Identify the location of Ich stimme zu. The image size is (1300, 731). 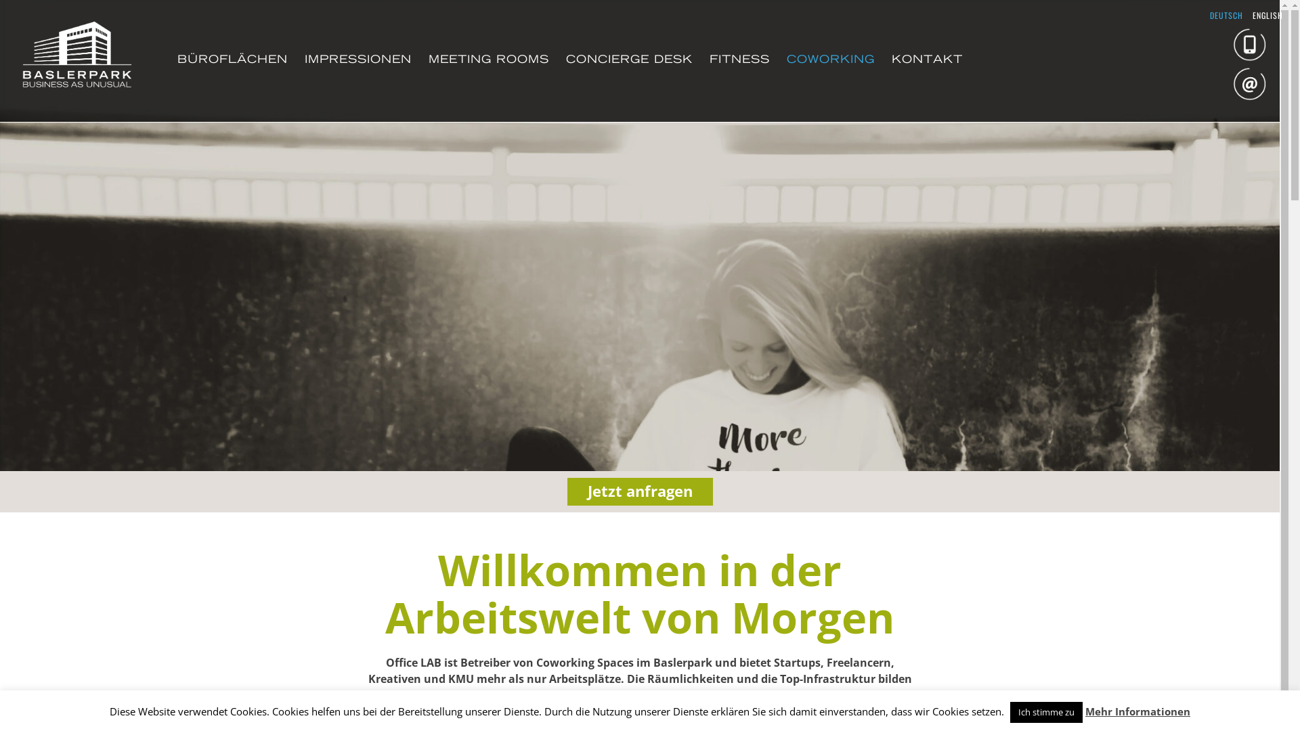
(1047, 712).